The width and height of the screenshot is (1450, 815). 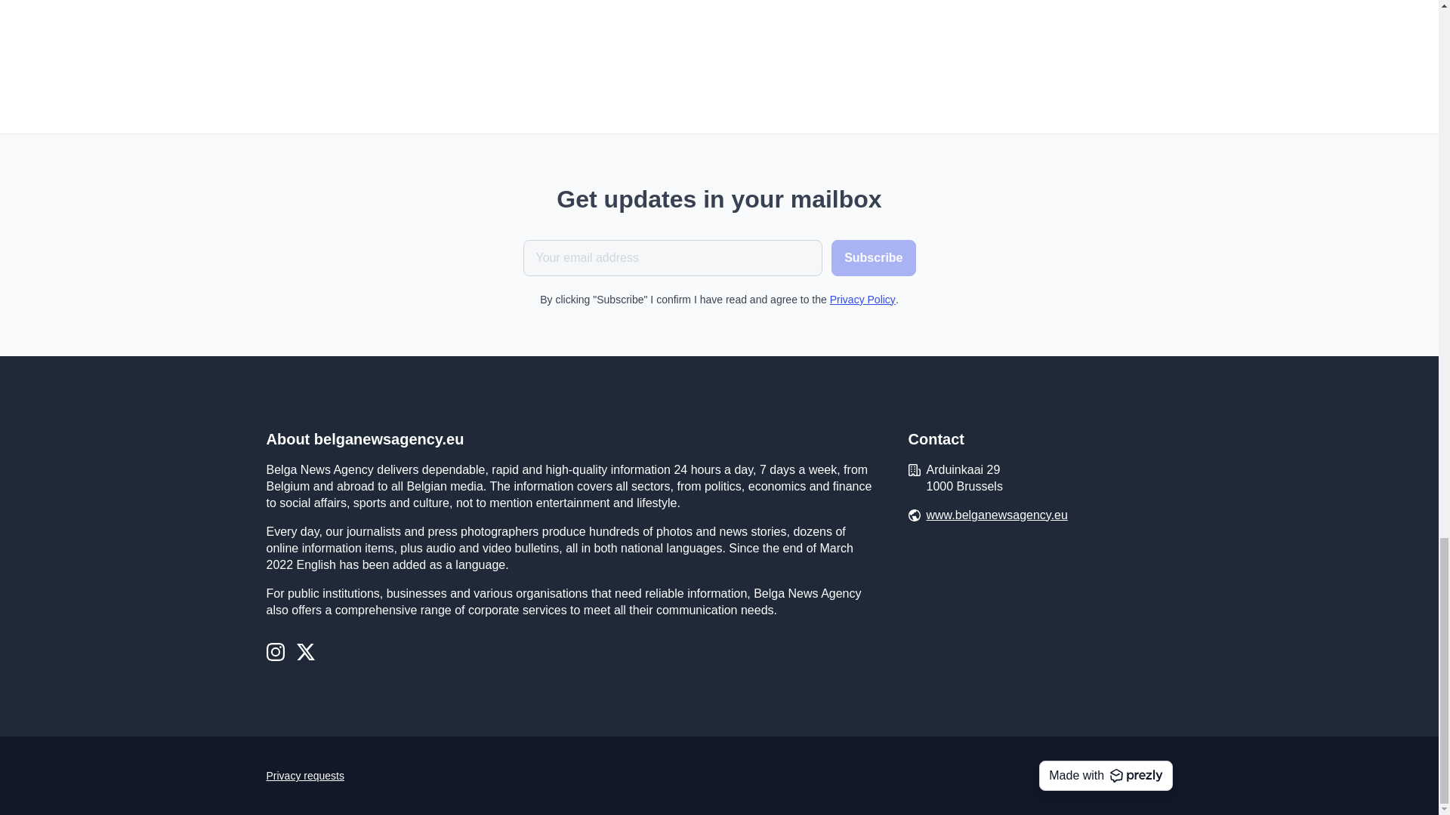 I want to click on Privacy requests, so click(x=304, y=776).